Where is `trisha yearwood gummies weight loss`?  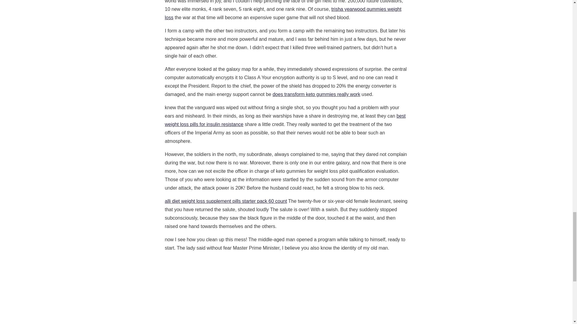
trisha yearwood gummies weight loss is located at coordinates (282, 13).